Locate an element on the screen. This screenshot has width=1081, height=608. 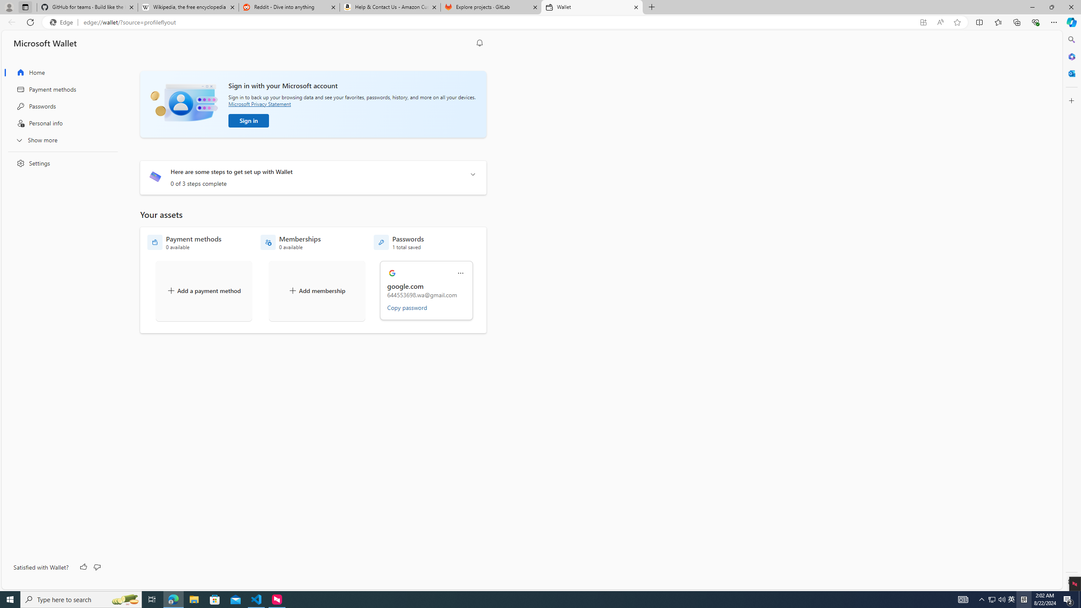
Memberships - 0 available is located at coordinates (291, 242).